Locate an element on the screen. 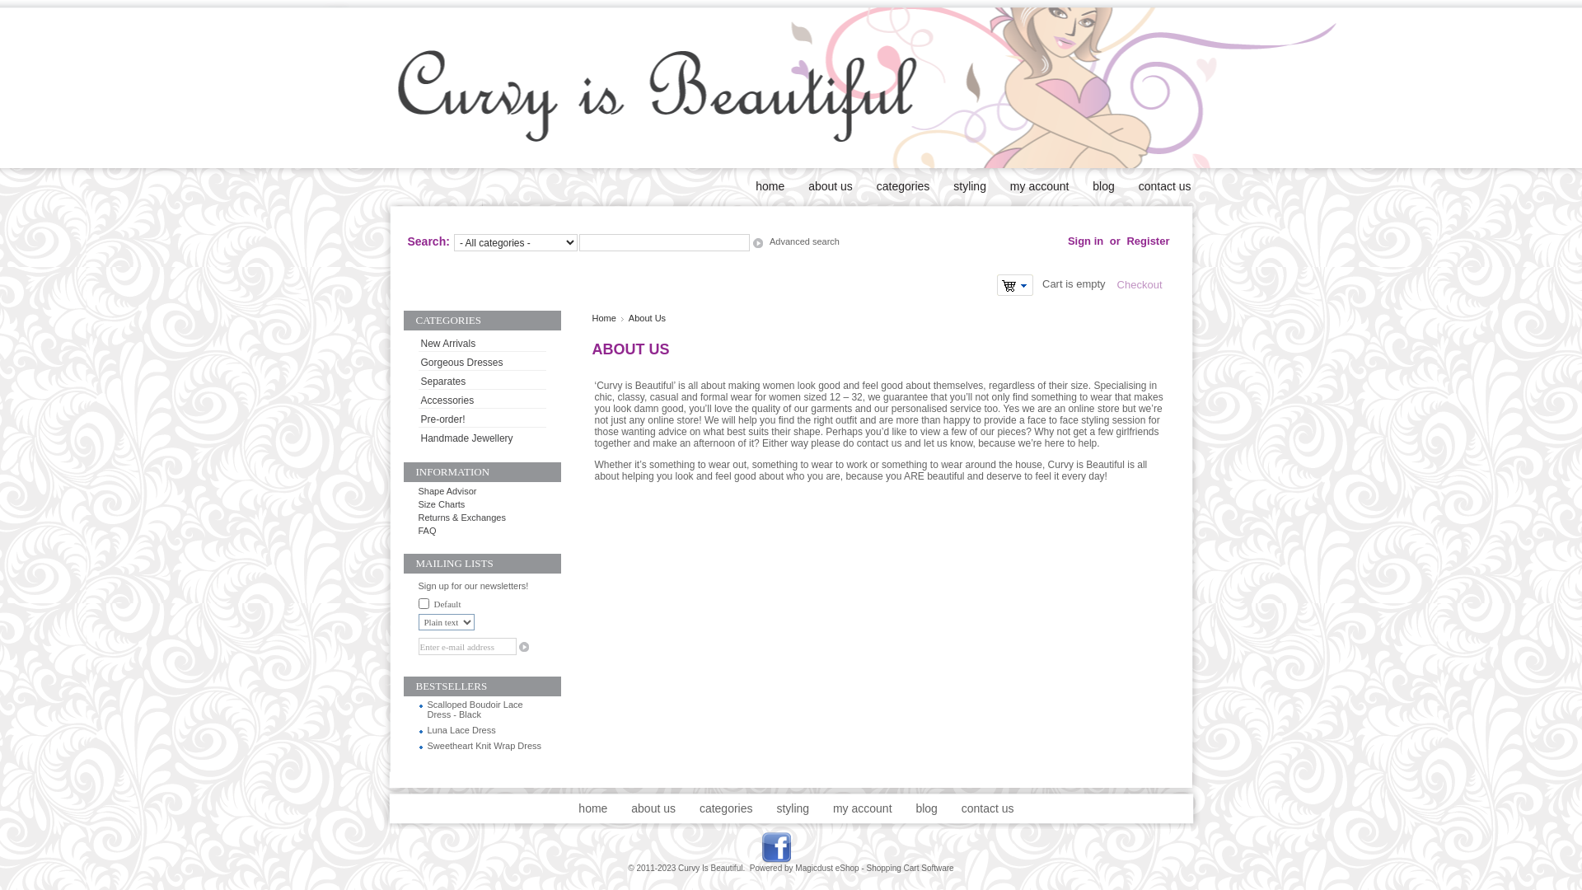 The height and width of the screenshot is (890, 1582). contact us is located at coordinates (982, 808).